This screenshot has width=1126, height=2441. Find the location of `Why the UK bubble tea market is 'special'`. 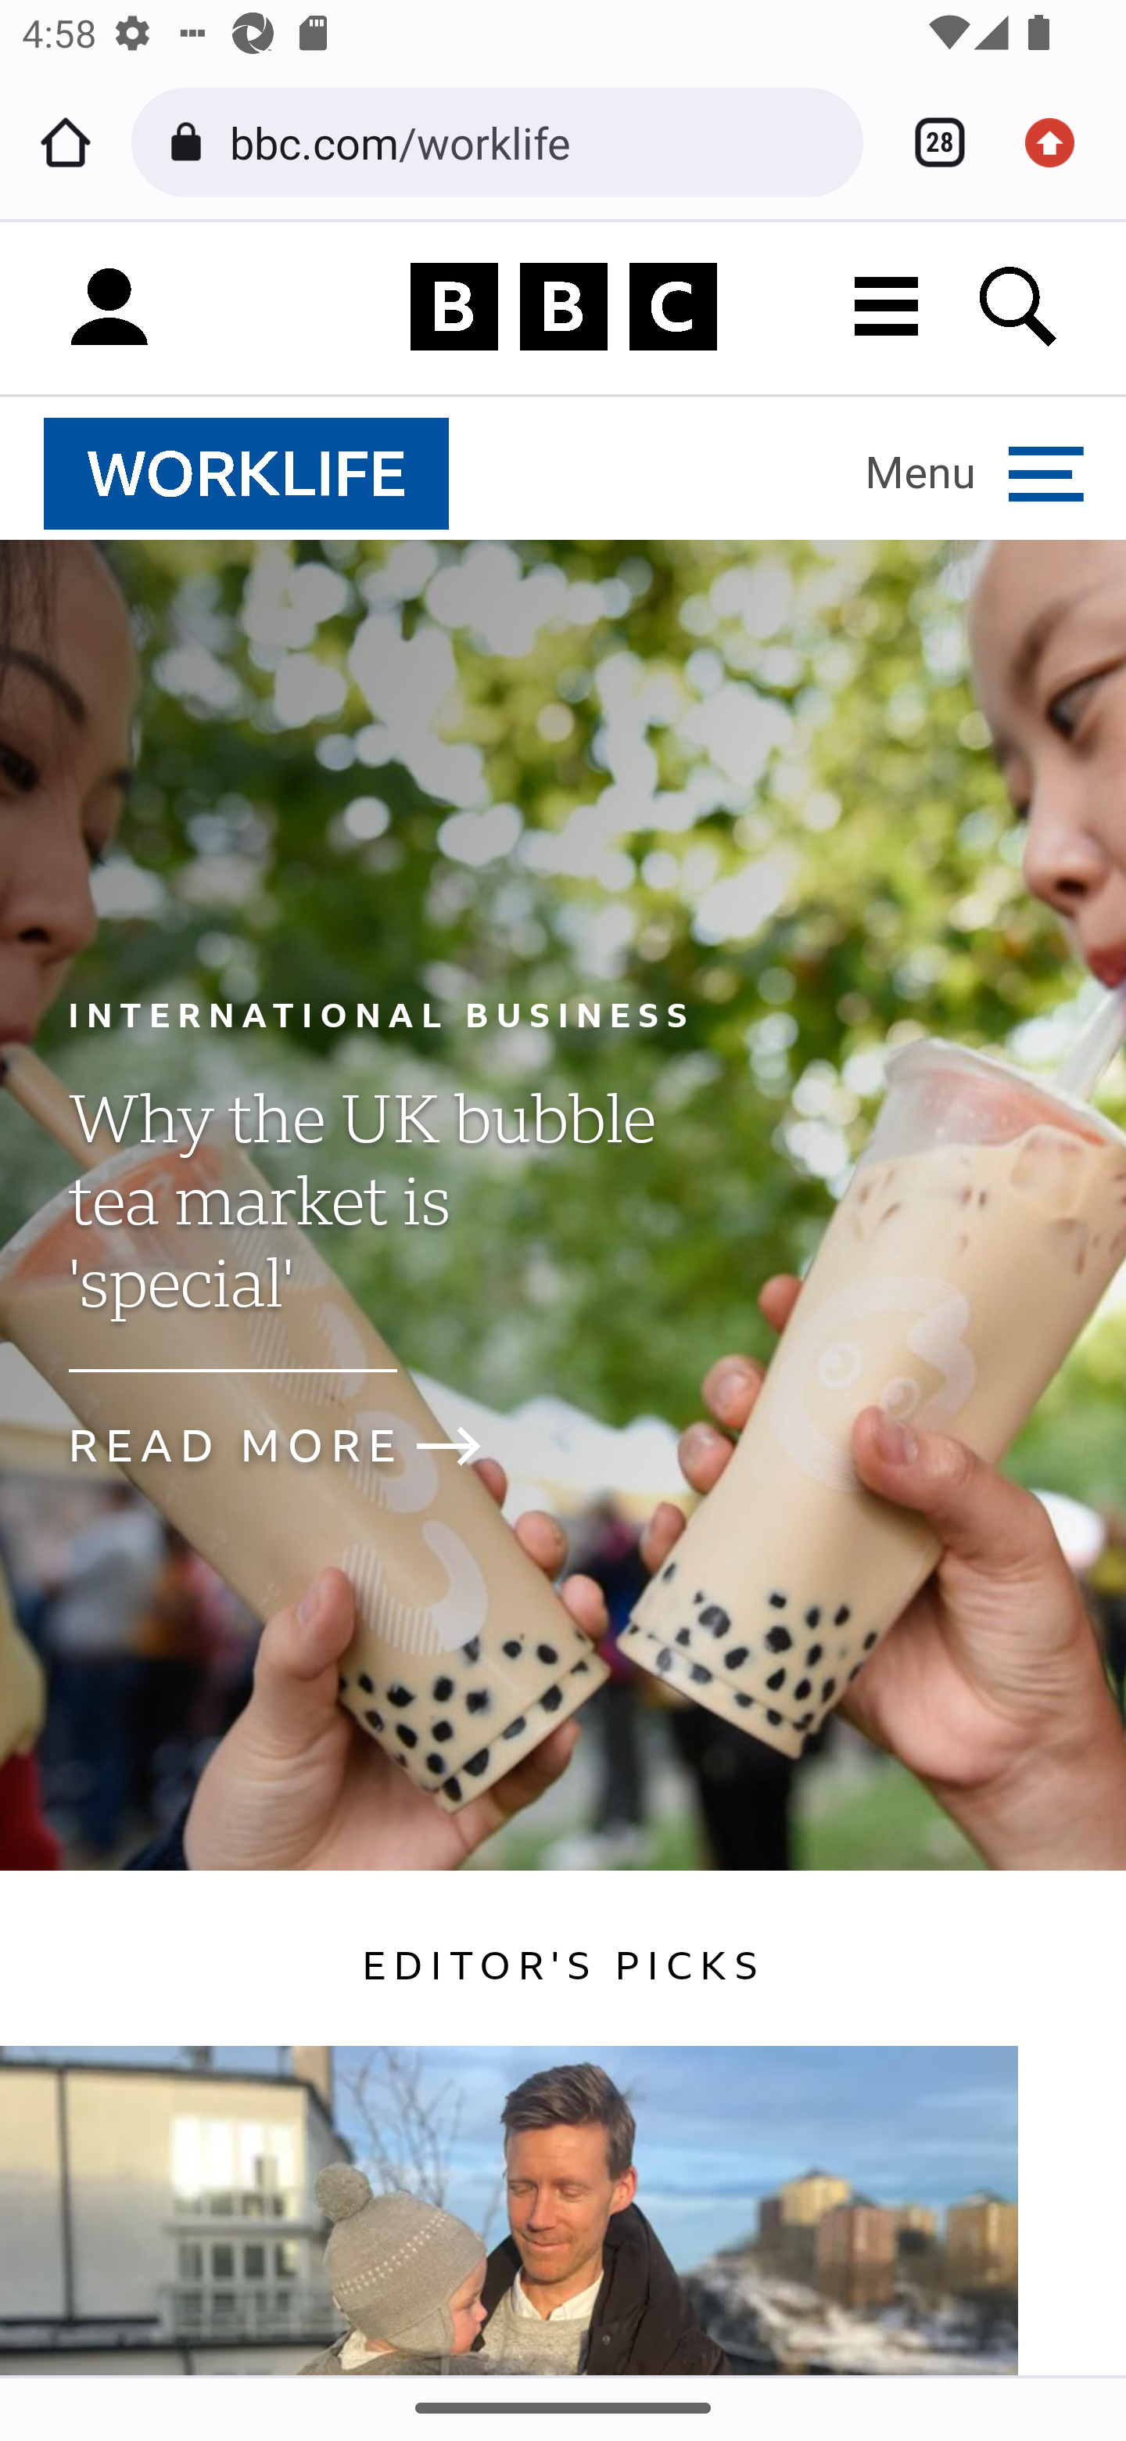

Why the UK bubble tea market is 'special' is located at coordinates (360, 1227).